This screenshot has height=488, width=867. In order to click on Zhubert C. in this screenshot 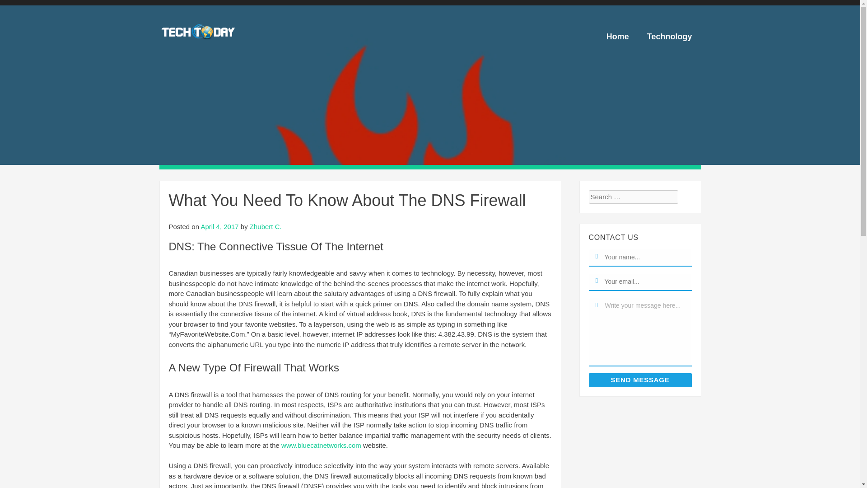, I will do `click(266, 226)`.